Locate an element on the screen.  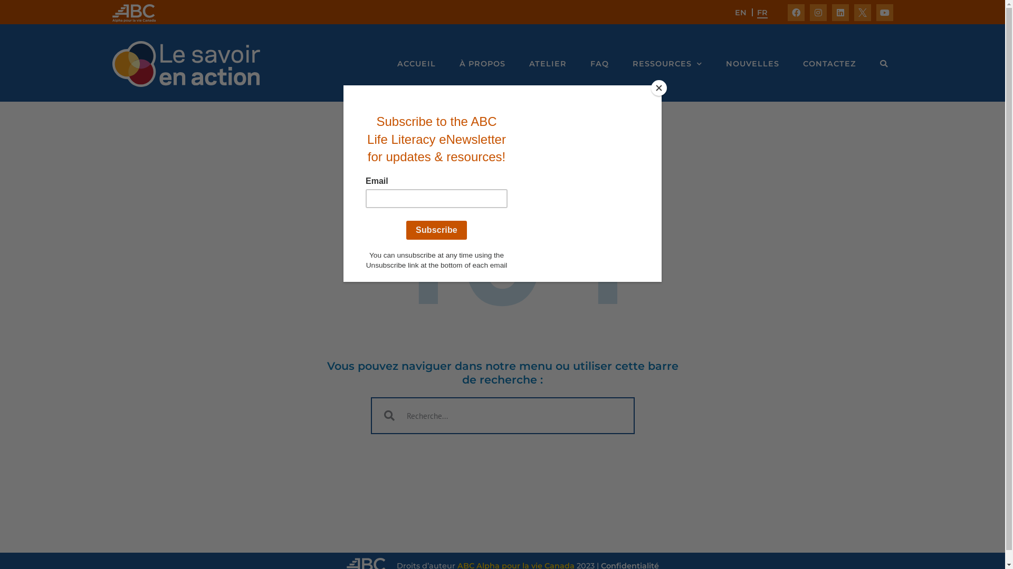
FAQ is located at coordinates (599, 64).